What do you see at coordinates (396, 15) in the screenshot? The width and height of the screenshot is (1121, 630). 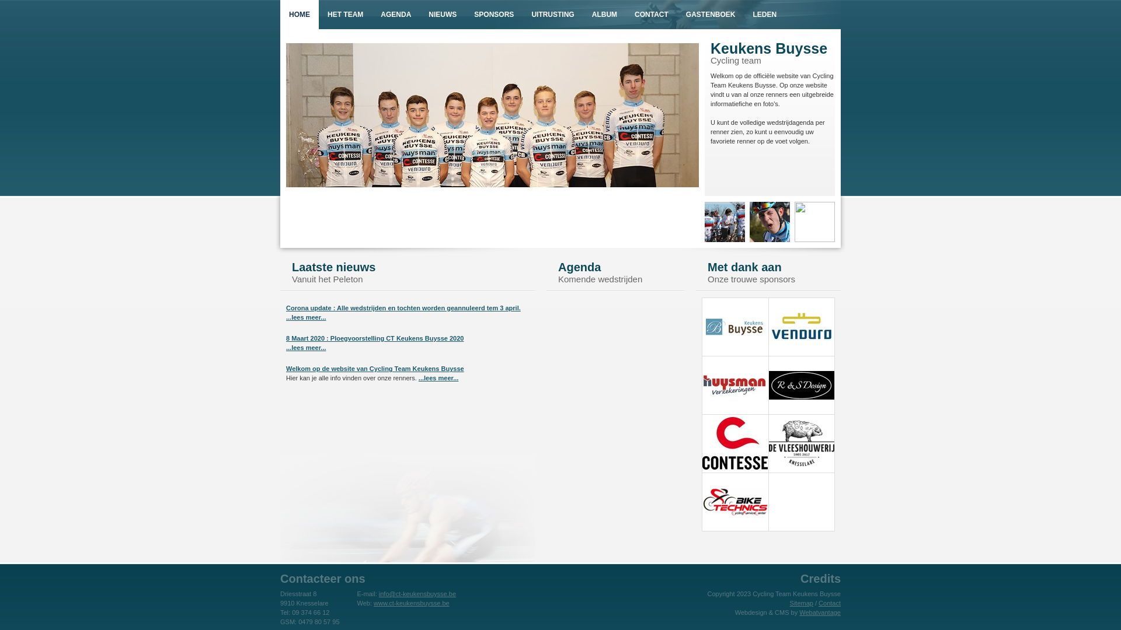 I see `AGENDA` at bounding box center [396, 15].